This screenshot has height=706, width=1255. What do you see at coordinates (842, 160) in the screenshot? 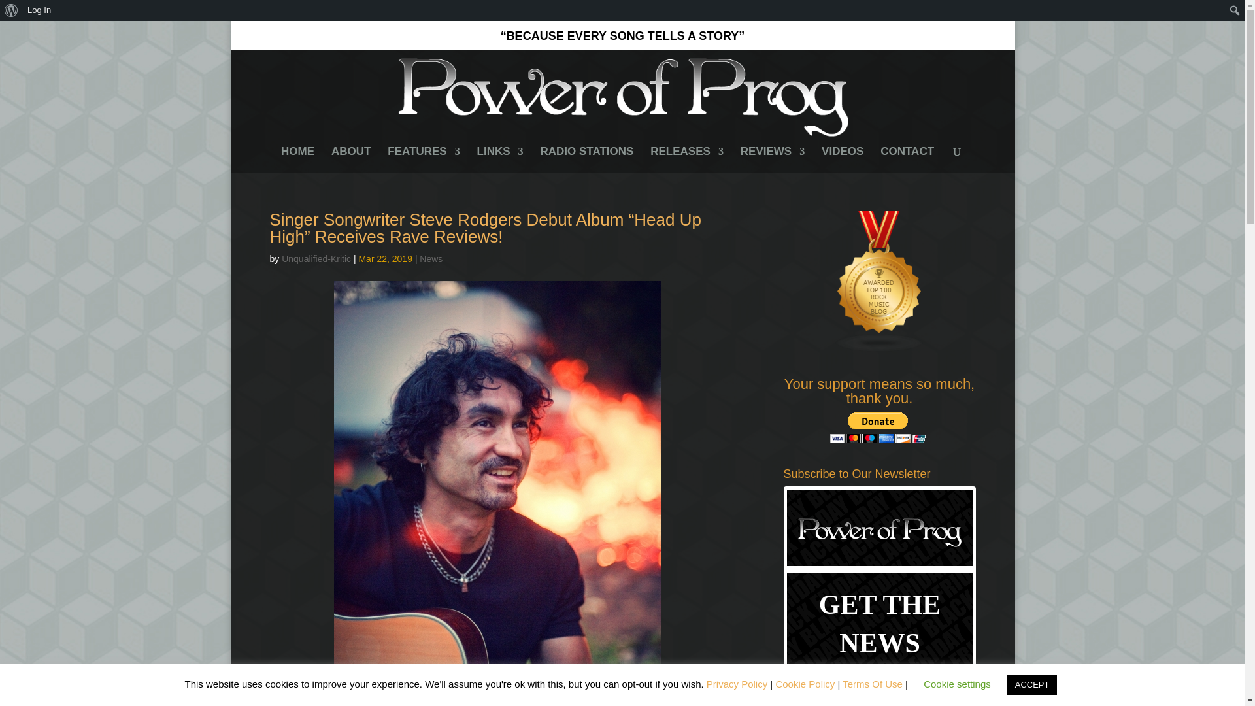
I see `VIDEOS` at bounding box center [842, 160].